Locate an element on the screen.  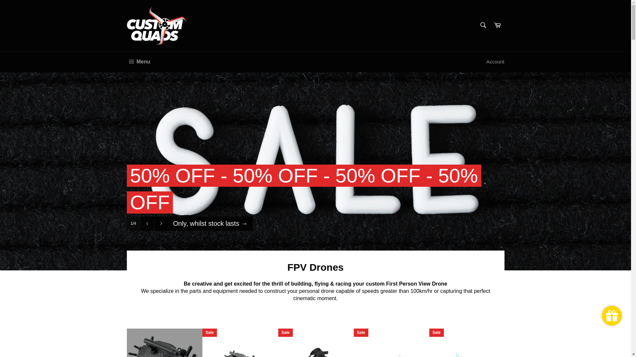
Next slide is located at coordinates (161, 223).